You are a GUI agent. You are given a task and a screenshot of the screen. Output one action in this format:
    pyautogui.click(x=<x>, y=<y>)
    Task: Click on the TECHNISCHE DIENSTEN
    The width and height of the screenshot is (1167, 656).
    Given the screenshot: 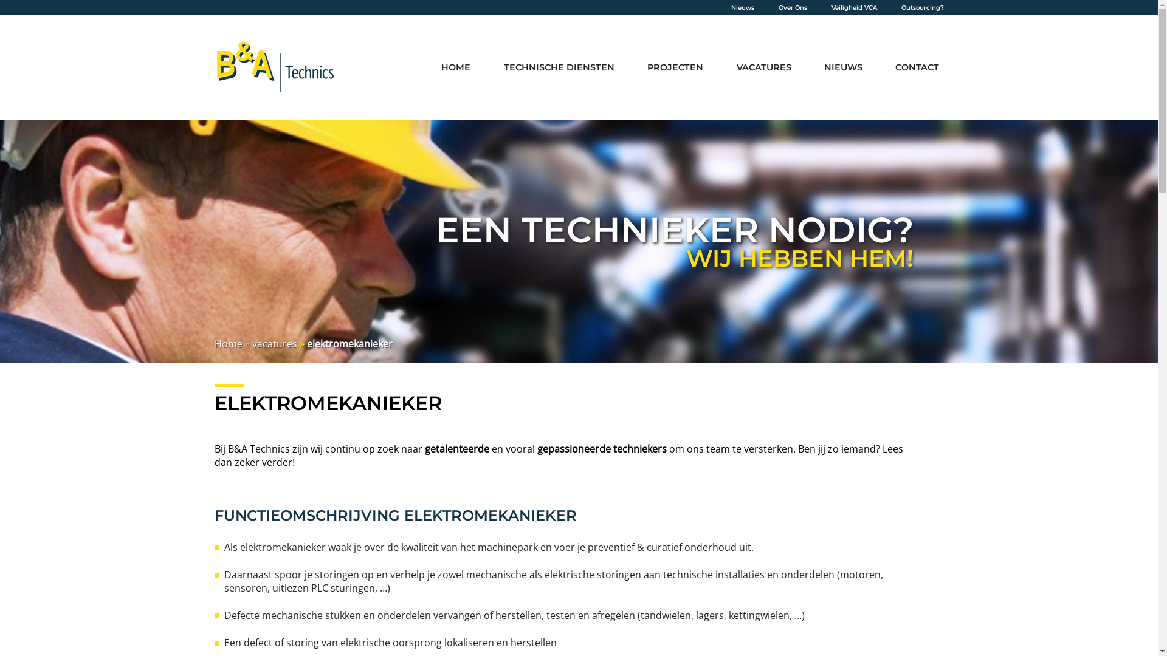 What is the action you would take?
    pyautogui.click(x=559, y=68)
    